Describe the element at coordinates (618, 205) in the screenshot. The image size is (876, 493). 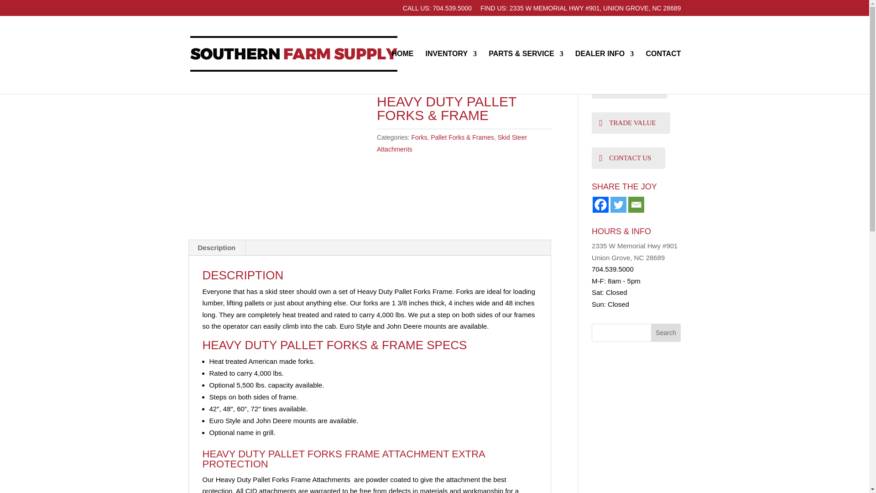
I see `Twitter` at that location.